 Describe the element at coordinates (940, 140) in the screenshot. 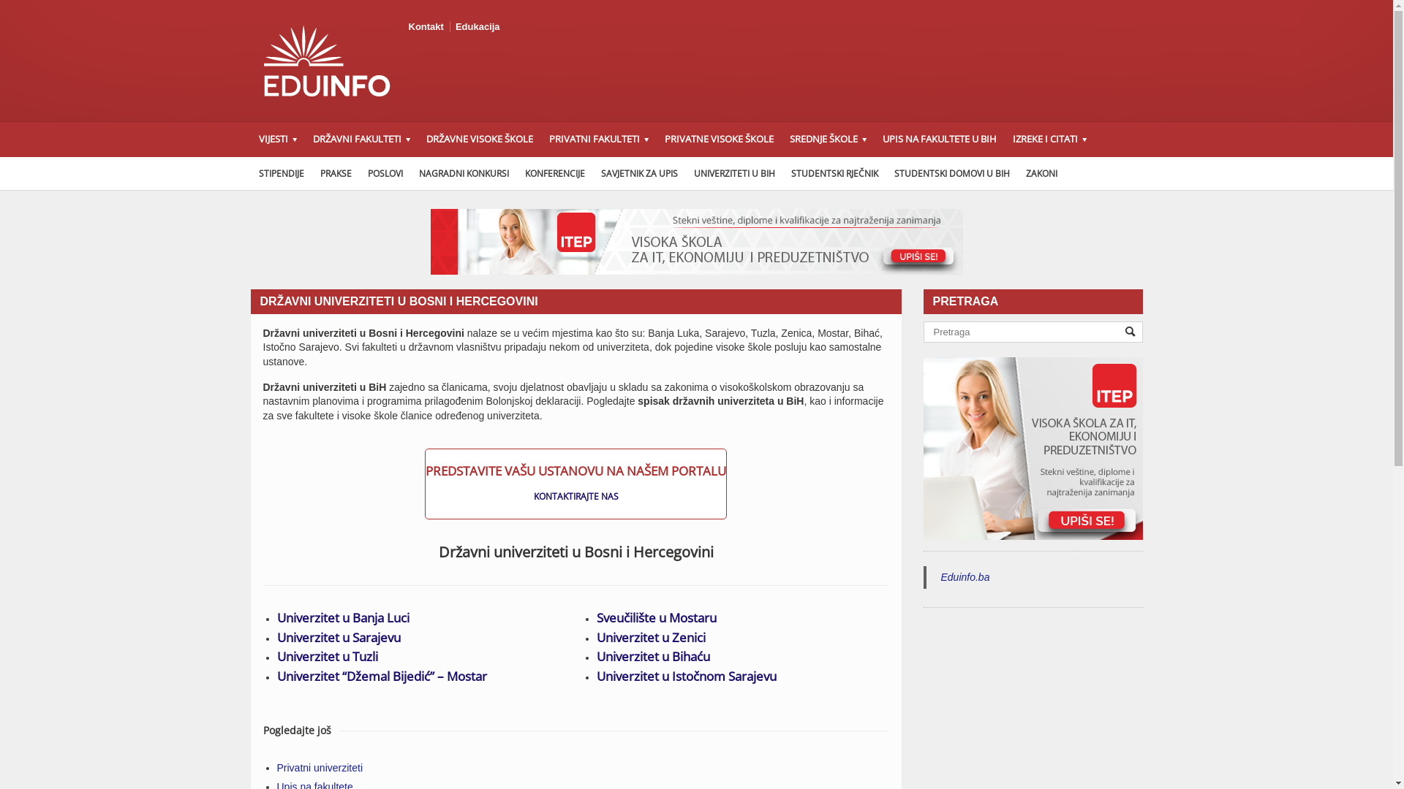

I see `UPIS NA FAKULTETE U BIH` at that location.